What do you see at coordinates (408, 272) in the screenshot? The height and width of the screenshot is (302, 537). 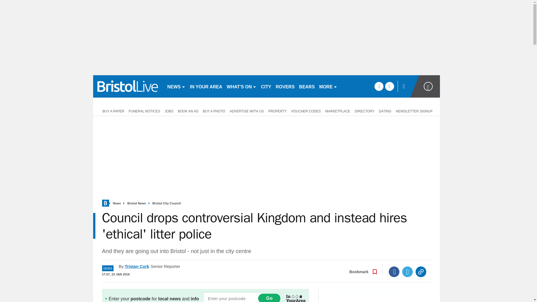 I see `Twitter` at bounding box center [408, 272].